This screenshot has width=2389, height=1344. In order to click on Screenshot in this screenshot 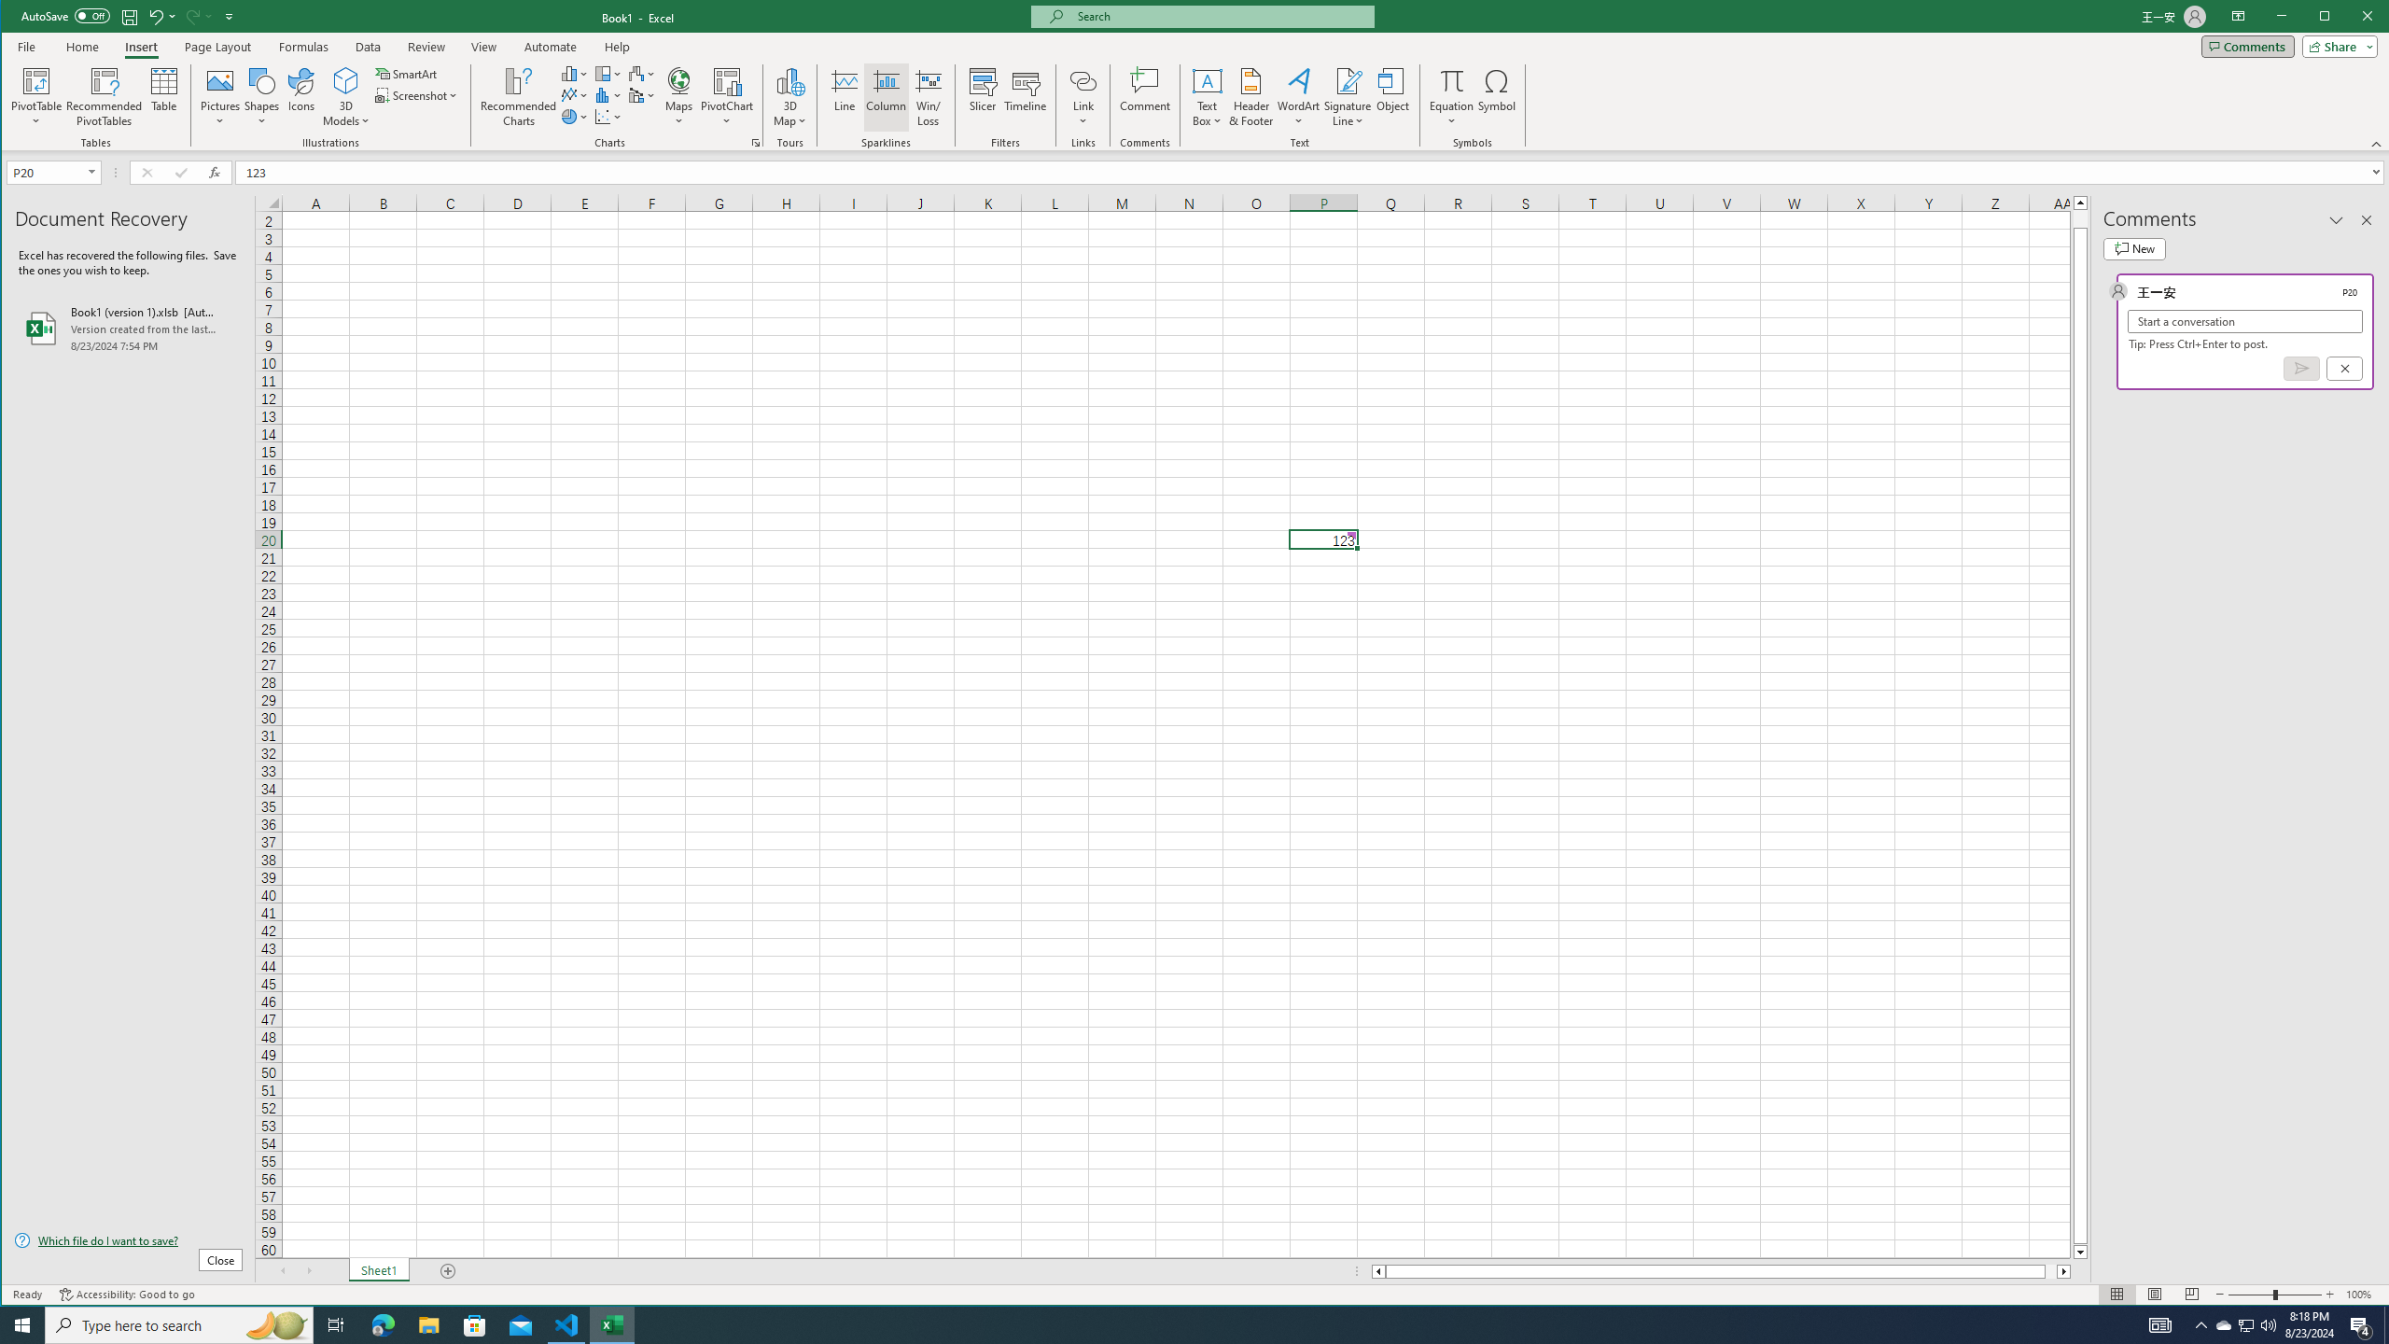, I will do `click(418, 95)`.